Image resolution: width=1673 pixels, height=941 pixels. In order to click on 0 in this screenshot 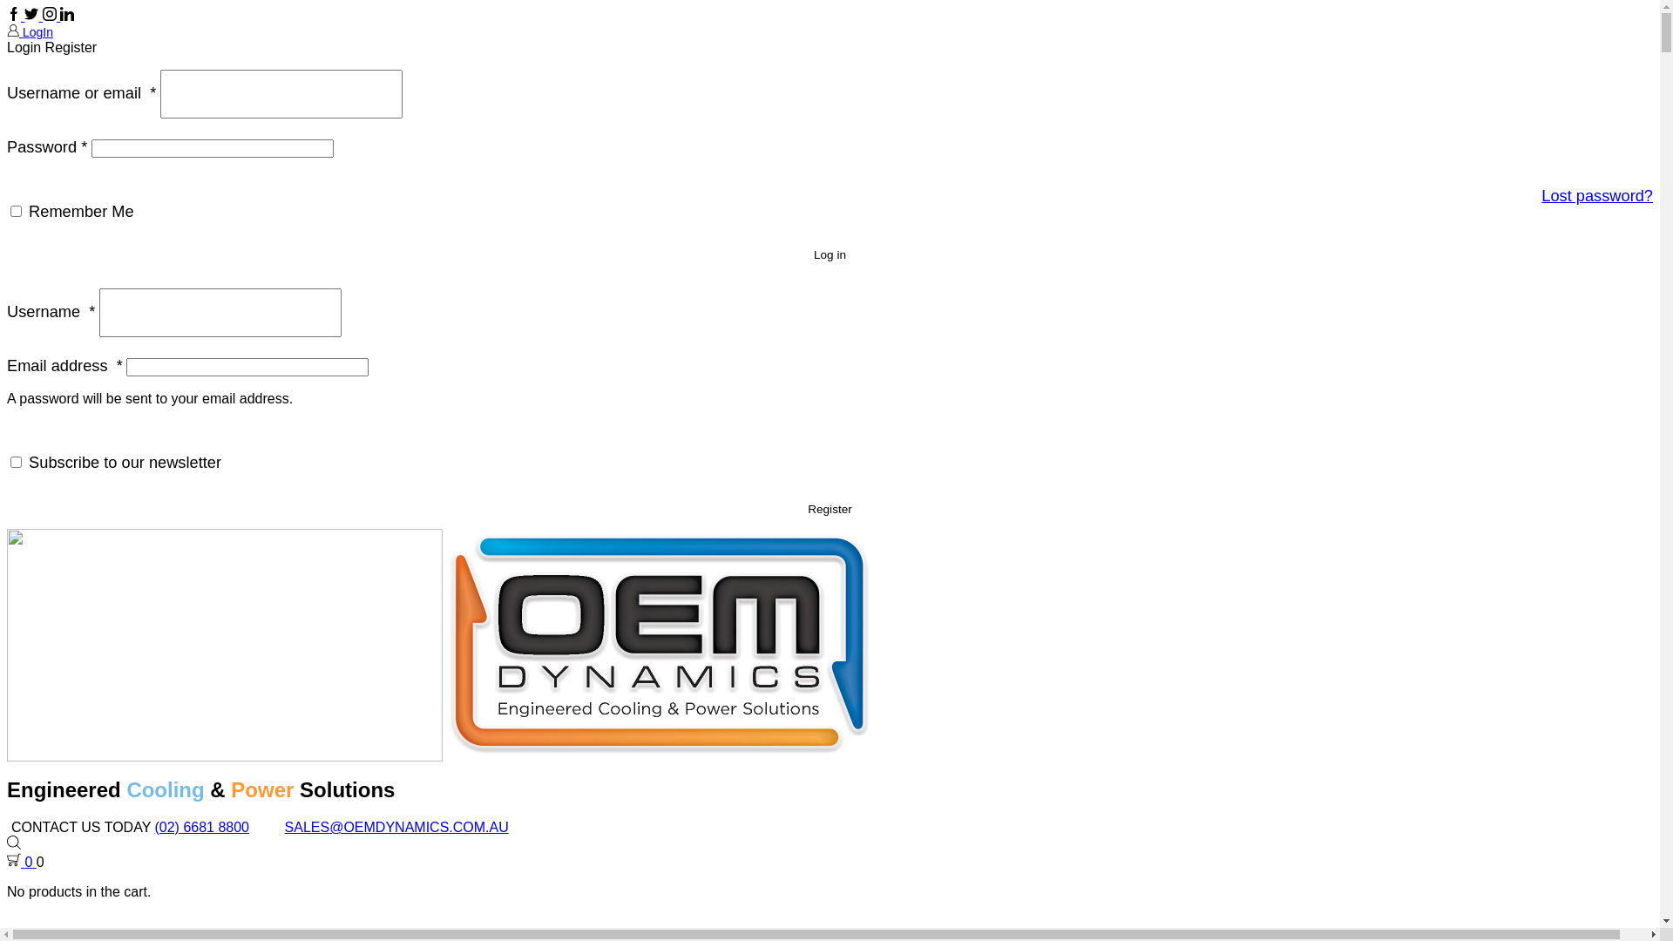, I will do `click(22, 863)`.